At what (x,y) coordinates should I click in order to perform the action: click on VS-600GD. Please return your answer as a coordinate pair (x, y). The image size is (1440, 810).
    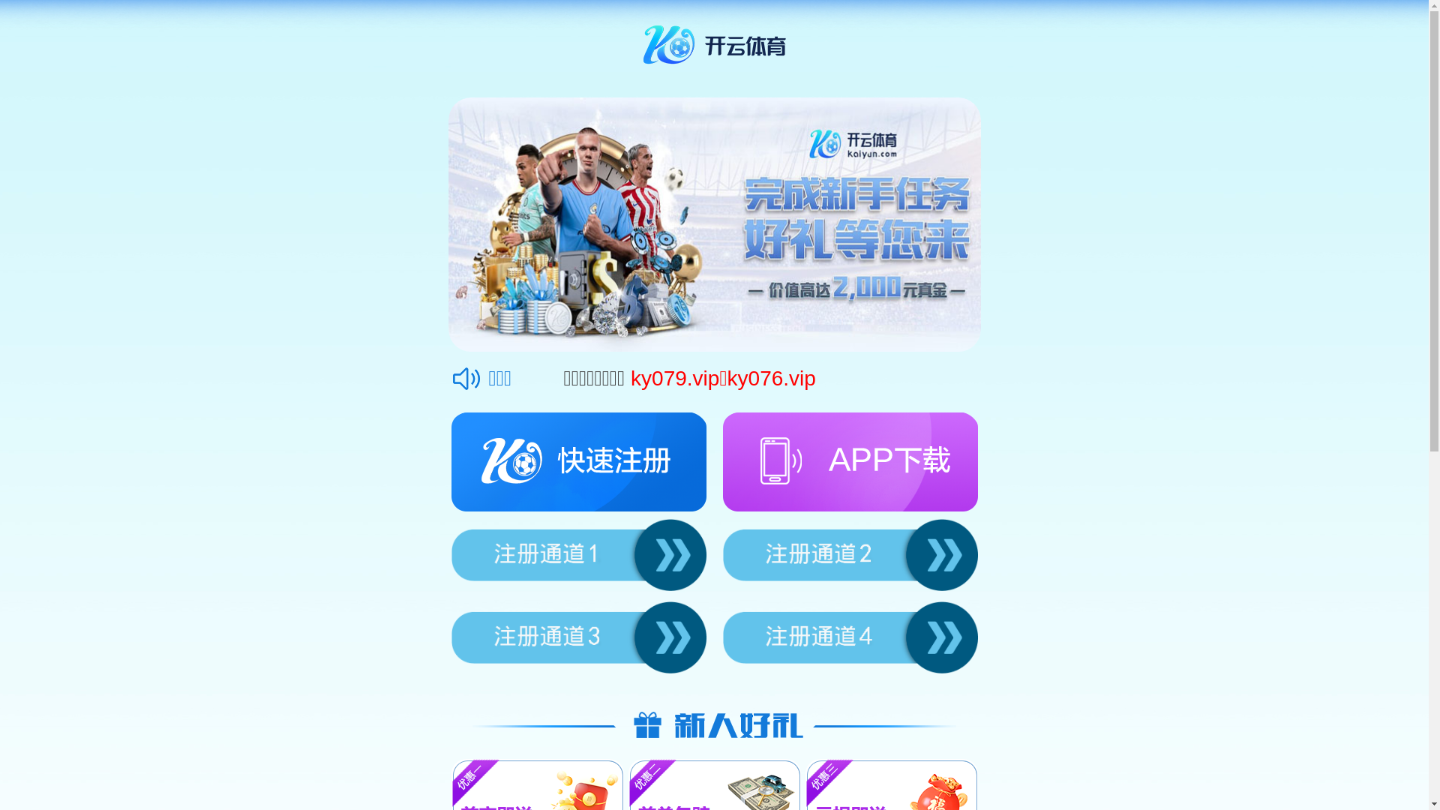
    Looking at the image, I should click on (603, 731).